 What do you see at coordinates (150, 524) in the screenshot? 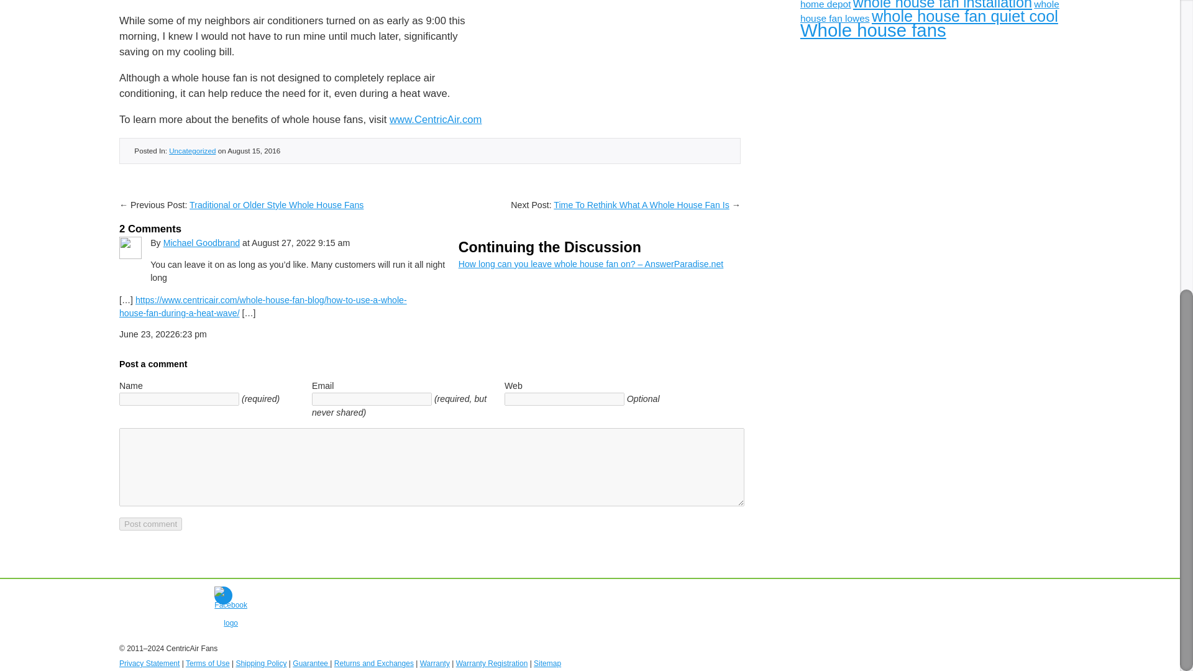
I see `Post comment` at bounding box center [150, 524].